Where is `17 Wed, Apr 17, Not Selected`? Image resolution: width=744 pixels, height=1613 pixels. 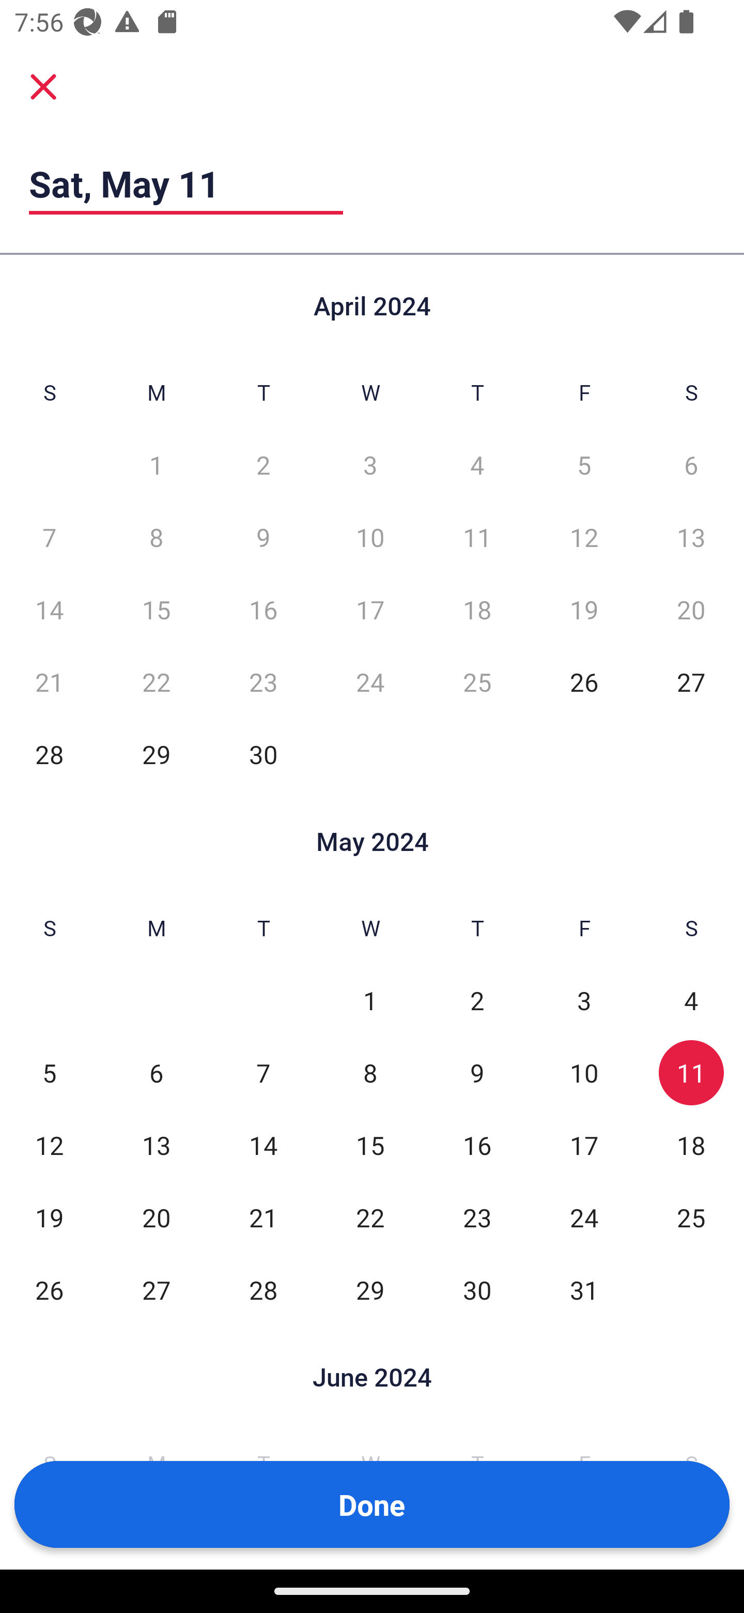
17 Wed, Apr 17, Not Selected is located at coordinates (370, 609).